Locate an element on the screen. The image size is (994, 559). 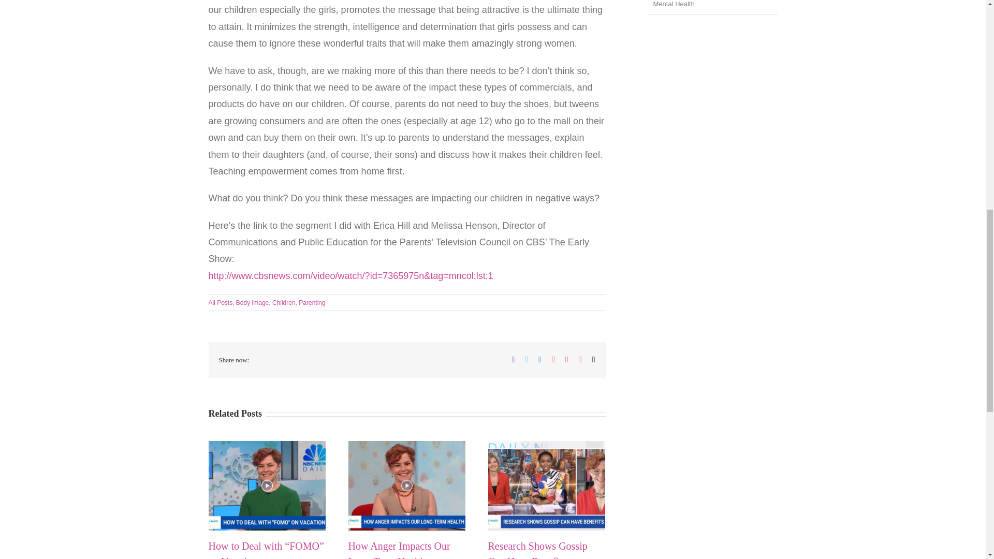
Facebook is located at coordinates (513, 359).